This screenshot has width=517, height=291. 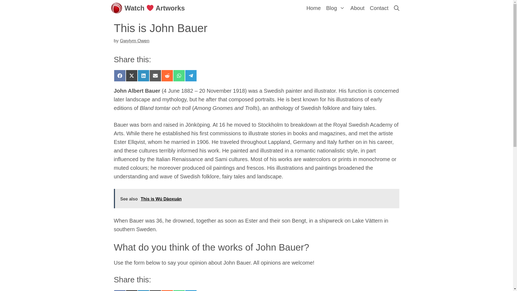 What do you see at coordinates (143, 76) in the screenshot?
I see `Share on LinkedIn` at bounding box center [143, 76].